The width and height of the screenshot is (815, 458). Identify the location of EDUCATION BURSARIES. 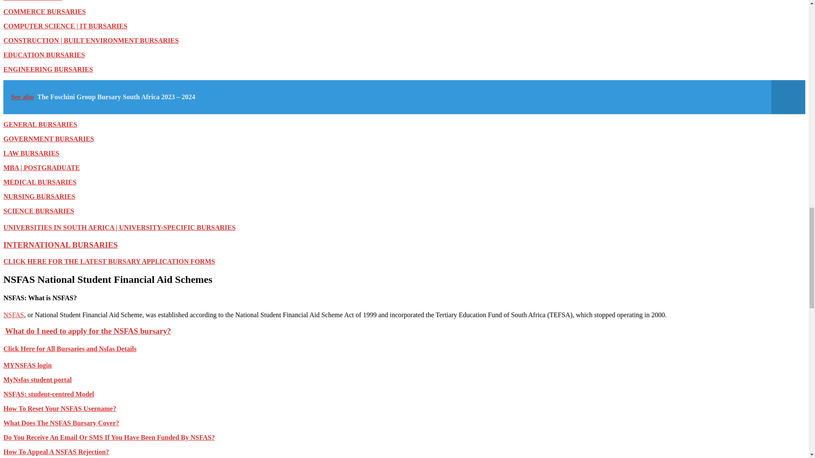
(44, 55).